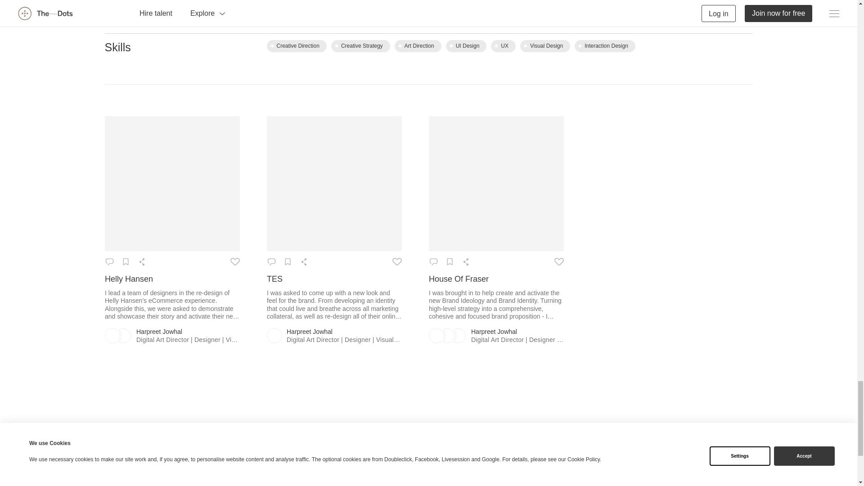  What do you see at coordinates (360, 46) in the screenshot?
I see `Creative Strategy` at bounding box center [360, 46].